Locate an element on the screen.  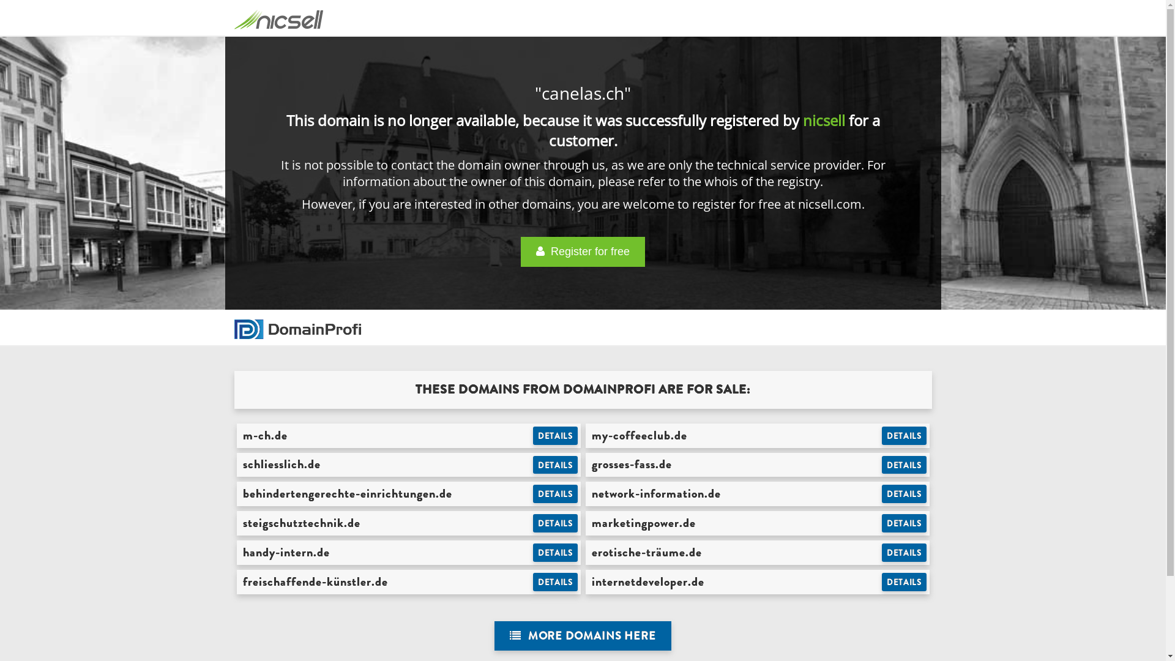
DETAILS is located at coordinates (905, 582).